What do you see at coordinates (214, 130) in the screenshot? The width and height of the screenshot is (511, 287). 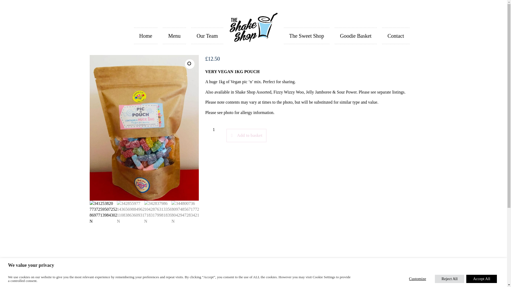 I see `1` at bounding box center [214, 130].